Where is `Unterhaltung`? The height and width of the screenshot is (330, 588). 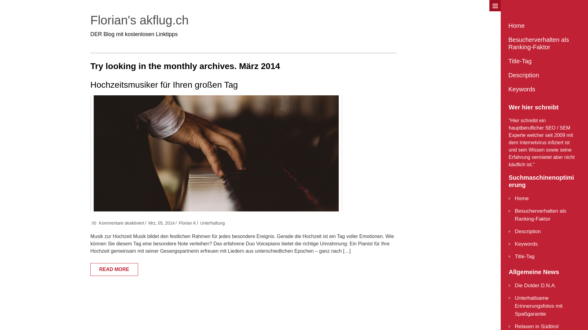
Unterhaltung is located at coordinates (213, 223).